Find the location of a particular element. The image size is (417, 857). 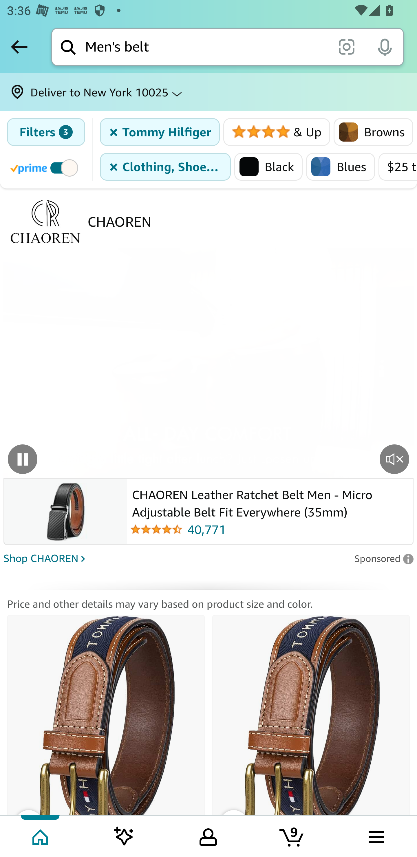

Your Amazon.com Tab 3 of 5 is located at coordinates (208, 836).